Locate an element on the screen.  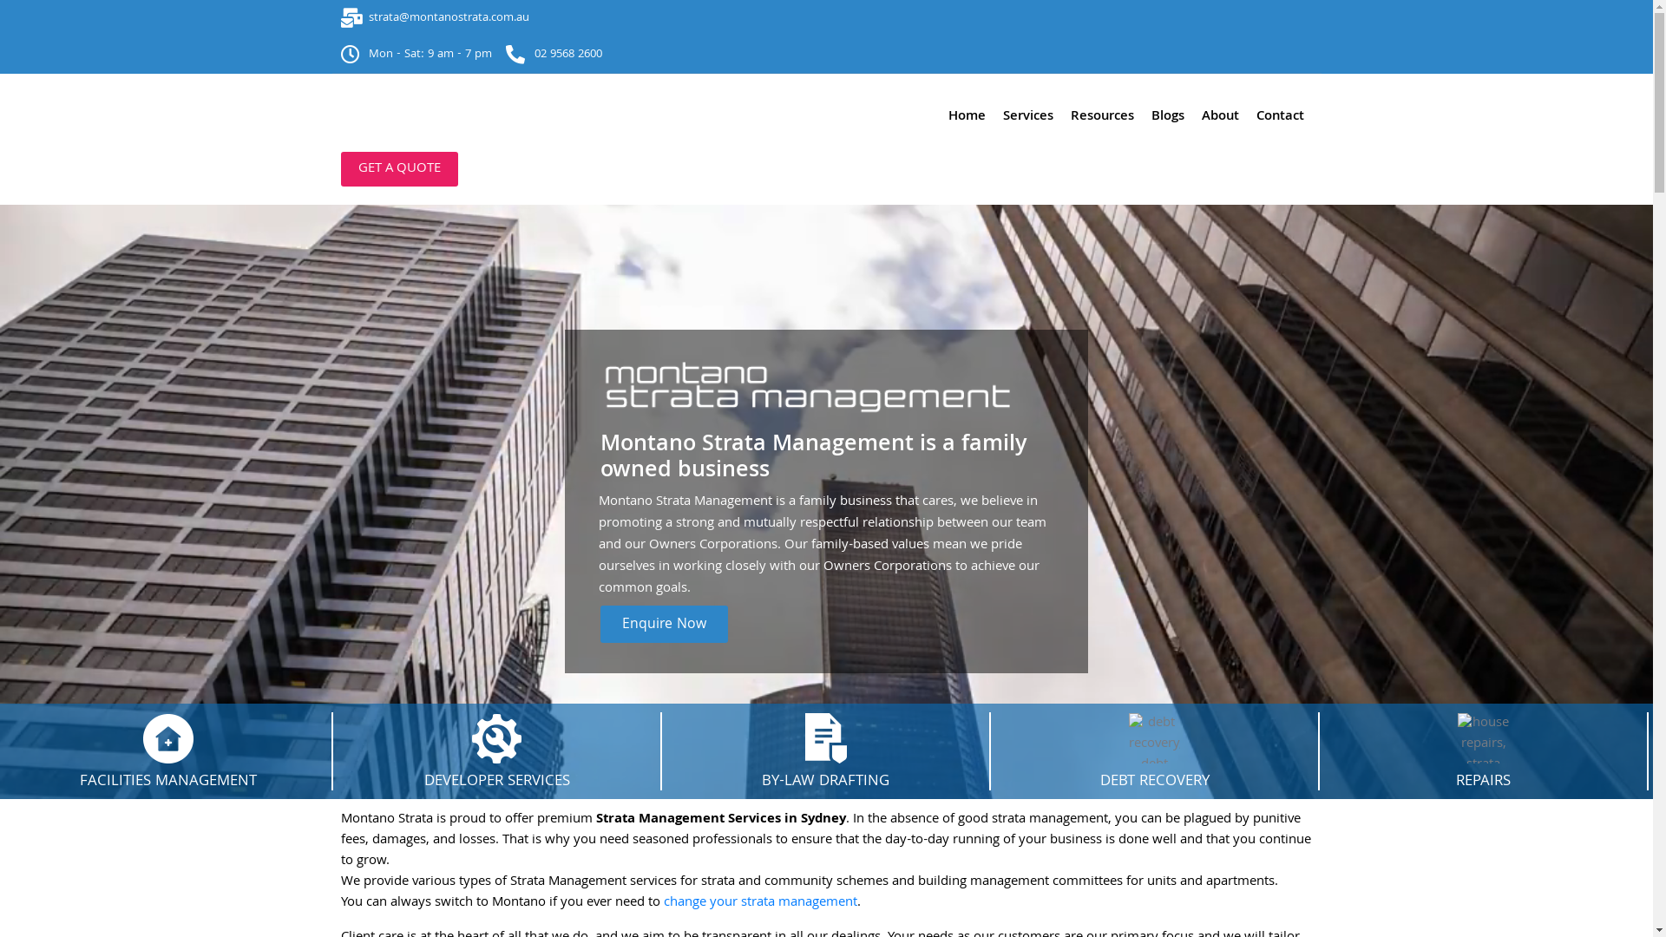
strata@montanostrata.com.au is located at coordinates (826, 18).